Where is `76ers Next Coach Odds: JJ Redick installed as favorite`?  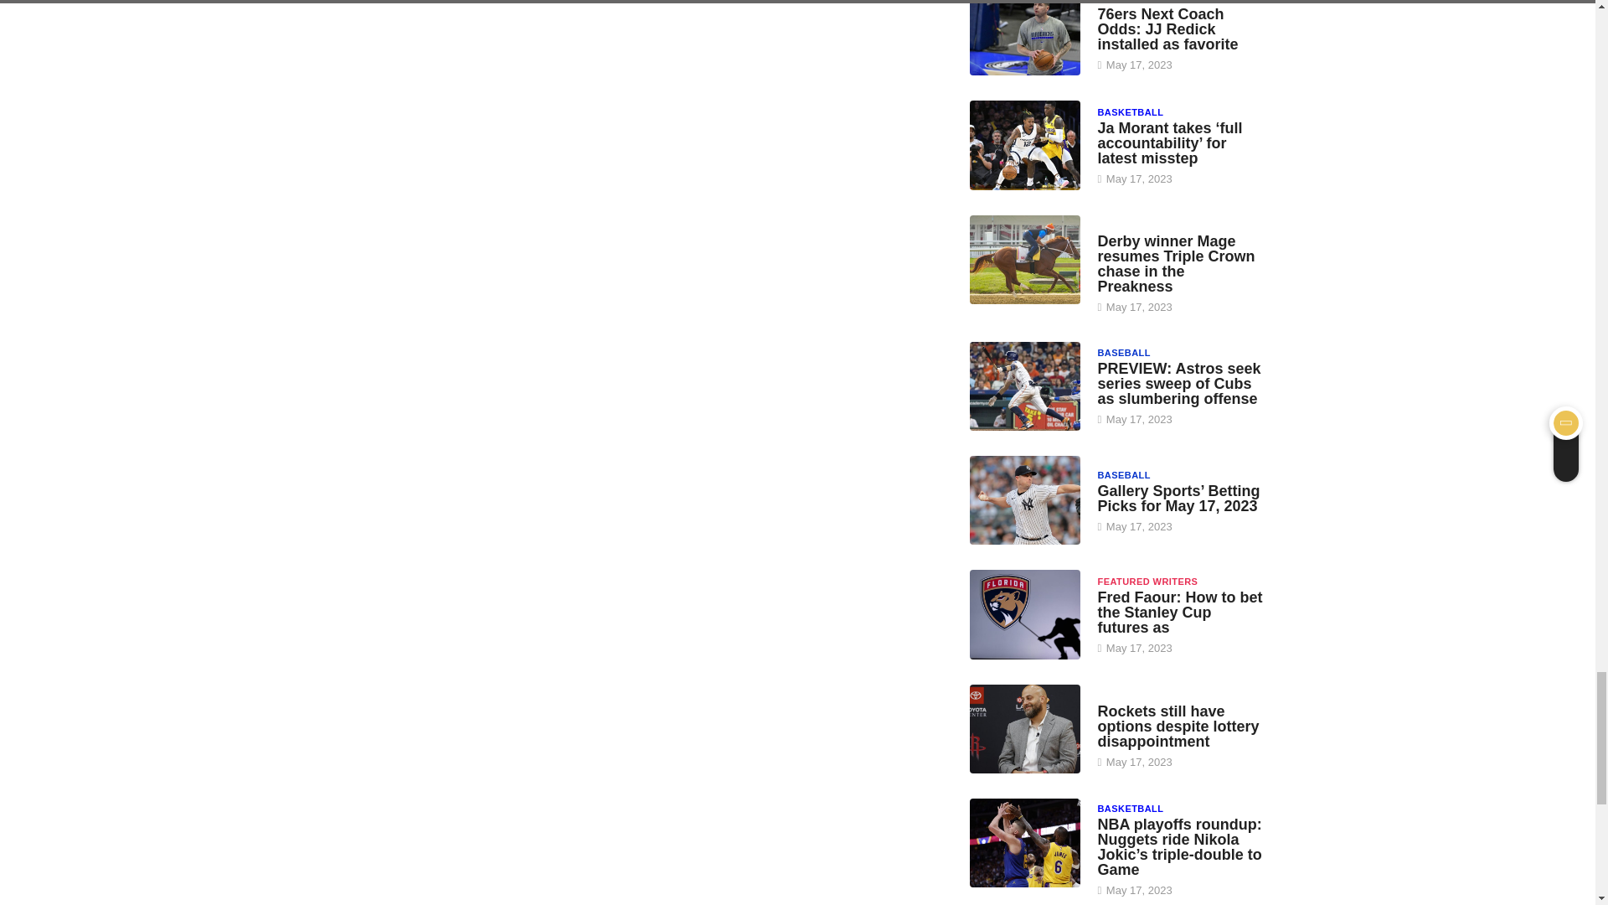 76ers Next Coach Odds: JJ Redick installed as favorite is located at coordinates (1167, 28).